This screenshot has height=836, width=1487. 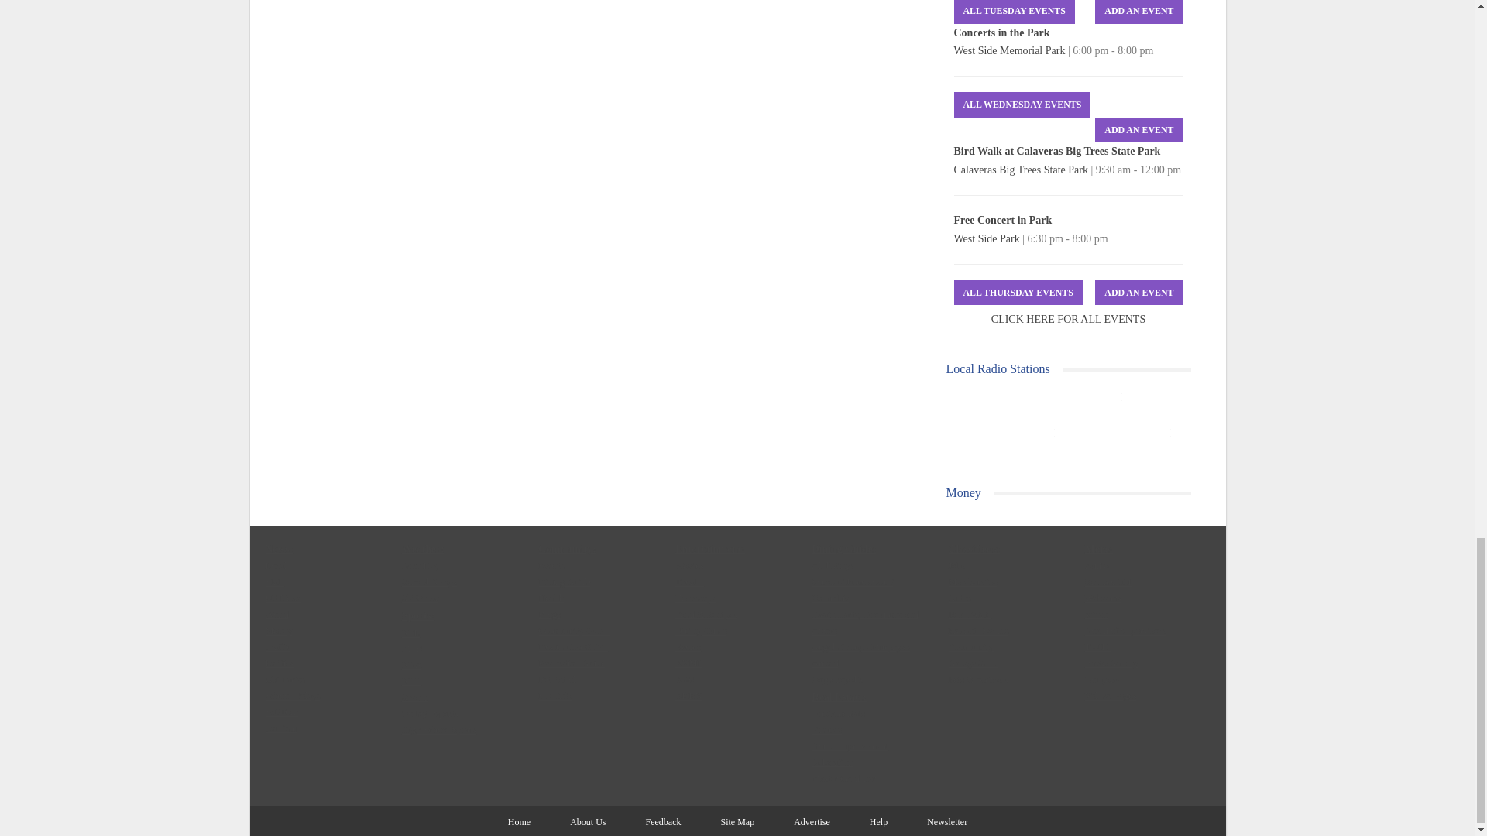 I want to click on All Thursday Events, so click(x=1018, y=293).